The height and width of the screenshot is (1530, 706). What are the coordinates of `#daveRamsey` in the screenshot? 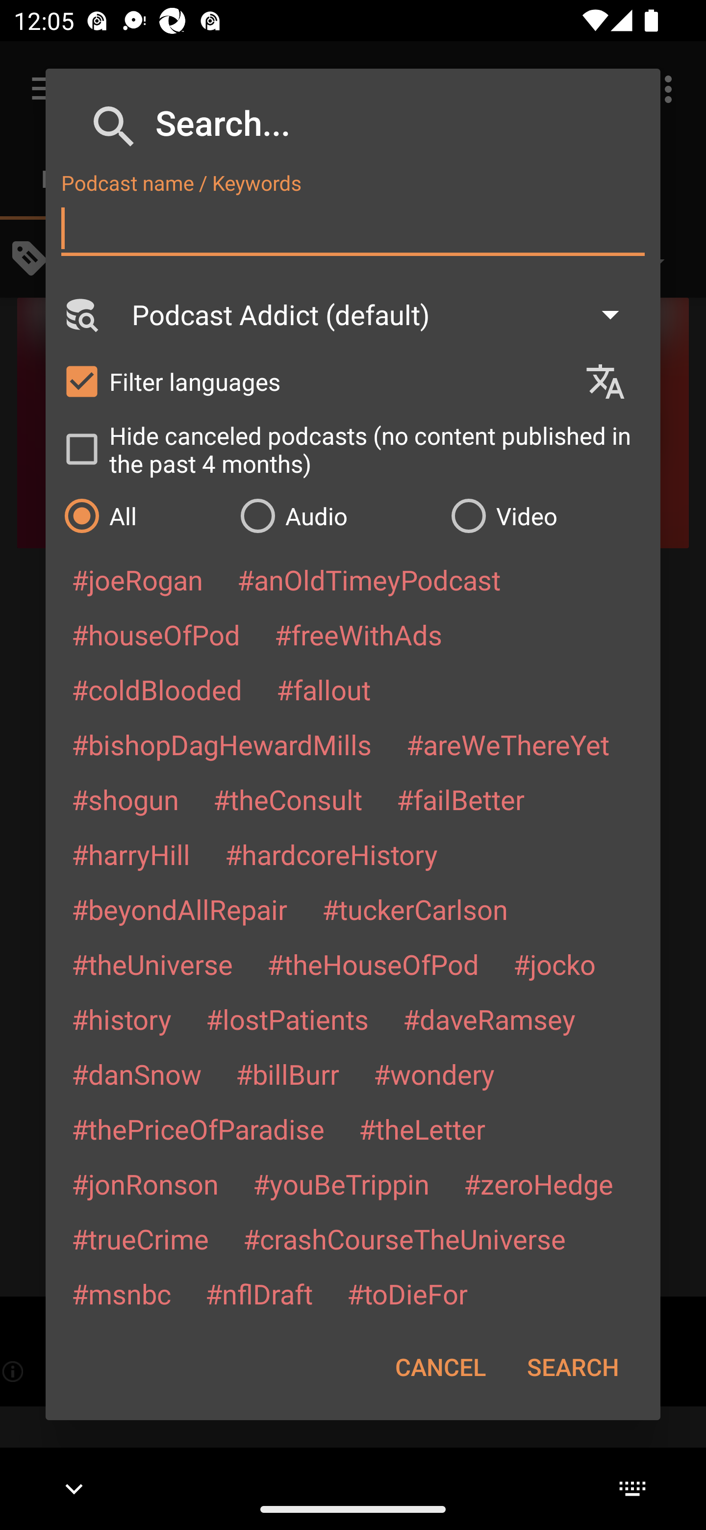 It's located at (489, 1019).